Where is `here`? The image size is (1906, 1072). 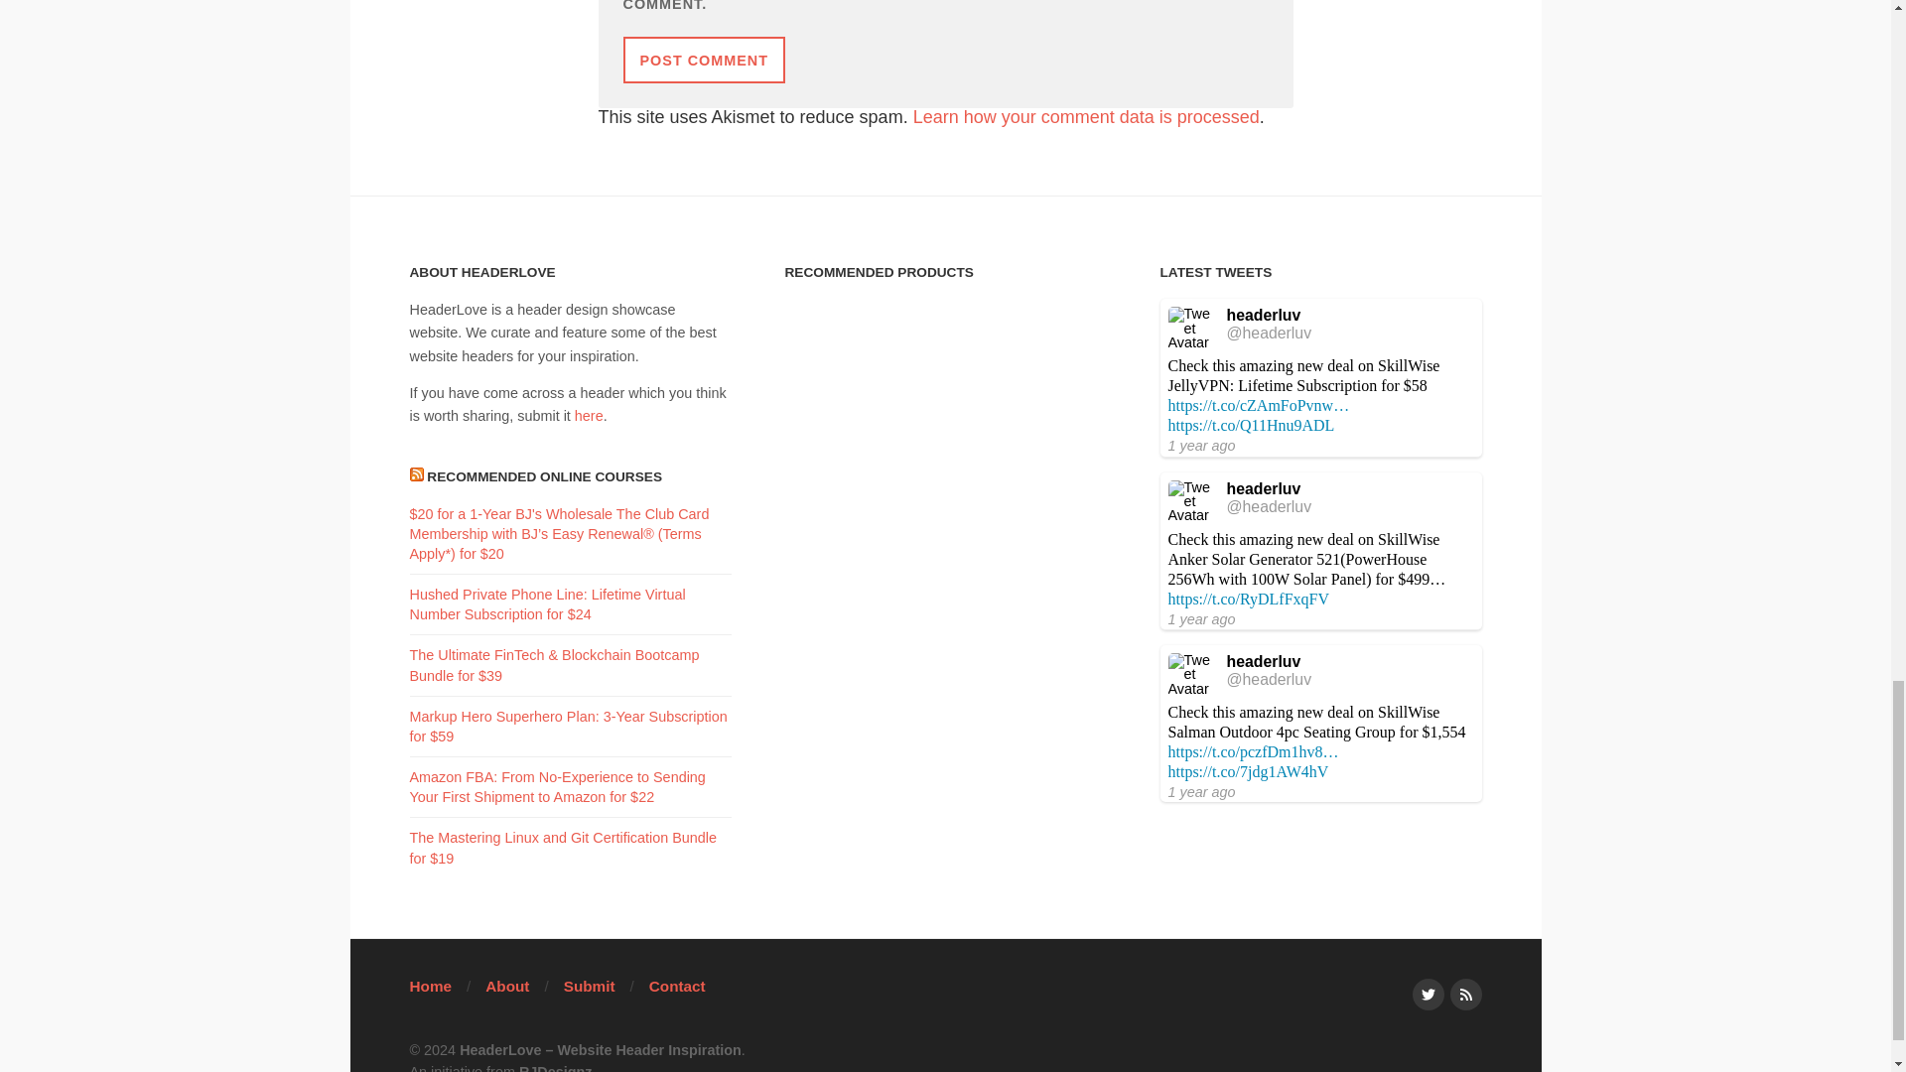 here is located at coordinates (590, 415).